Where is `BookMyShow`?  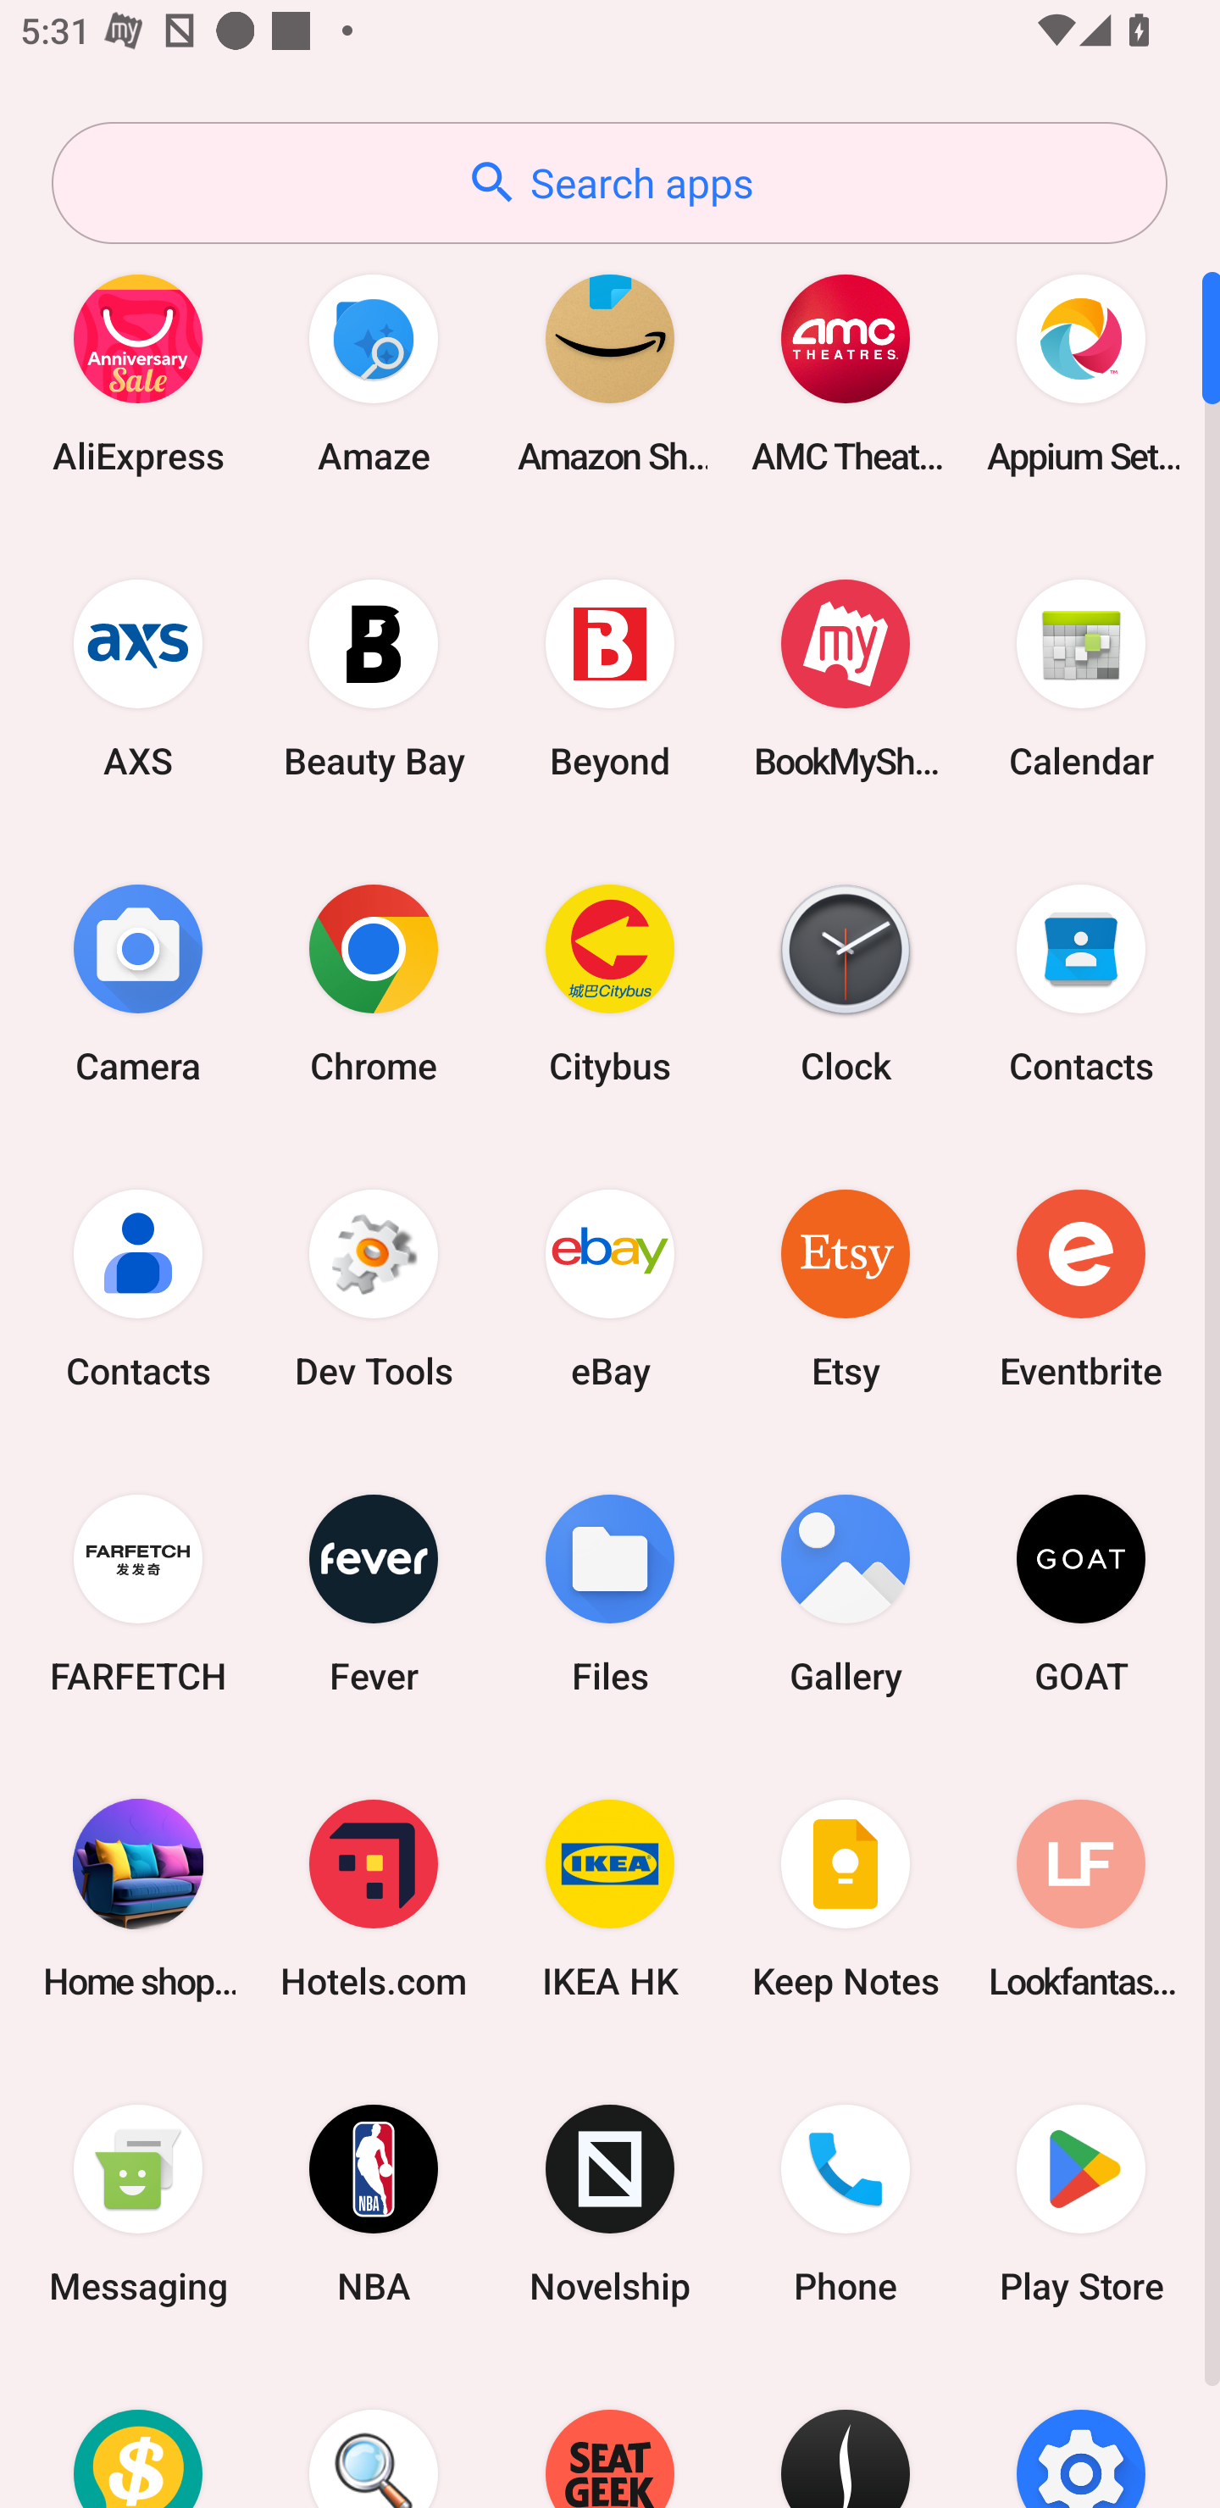
BookMyShow is located at coordinates (846, 678).